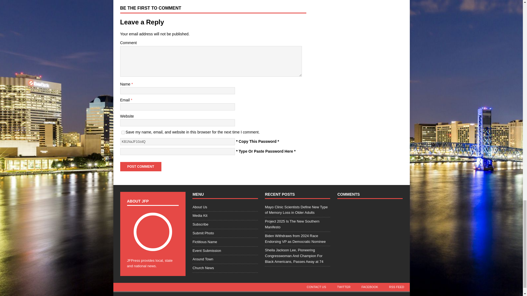  What do you see at coordinates (123, 133) in the screenshot?
I see `yes` at bounding box center [123, 133].